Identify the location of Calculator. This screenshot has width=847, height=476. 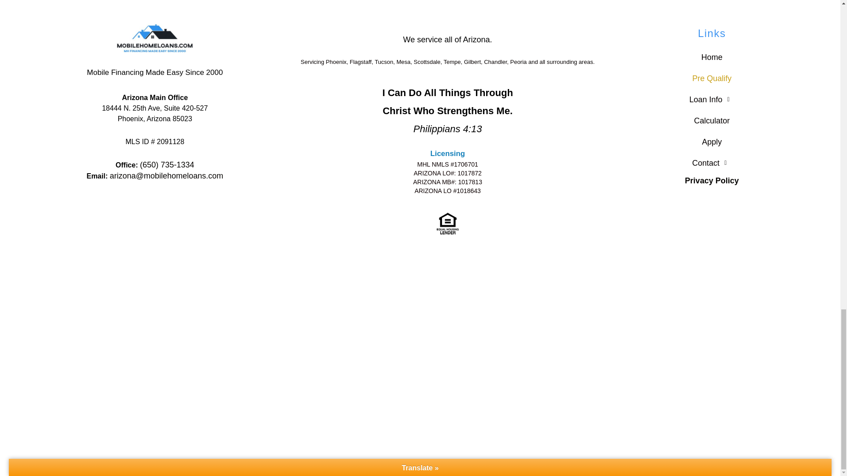
(712, 121).